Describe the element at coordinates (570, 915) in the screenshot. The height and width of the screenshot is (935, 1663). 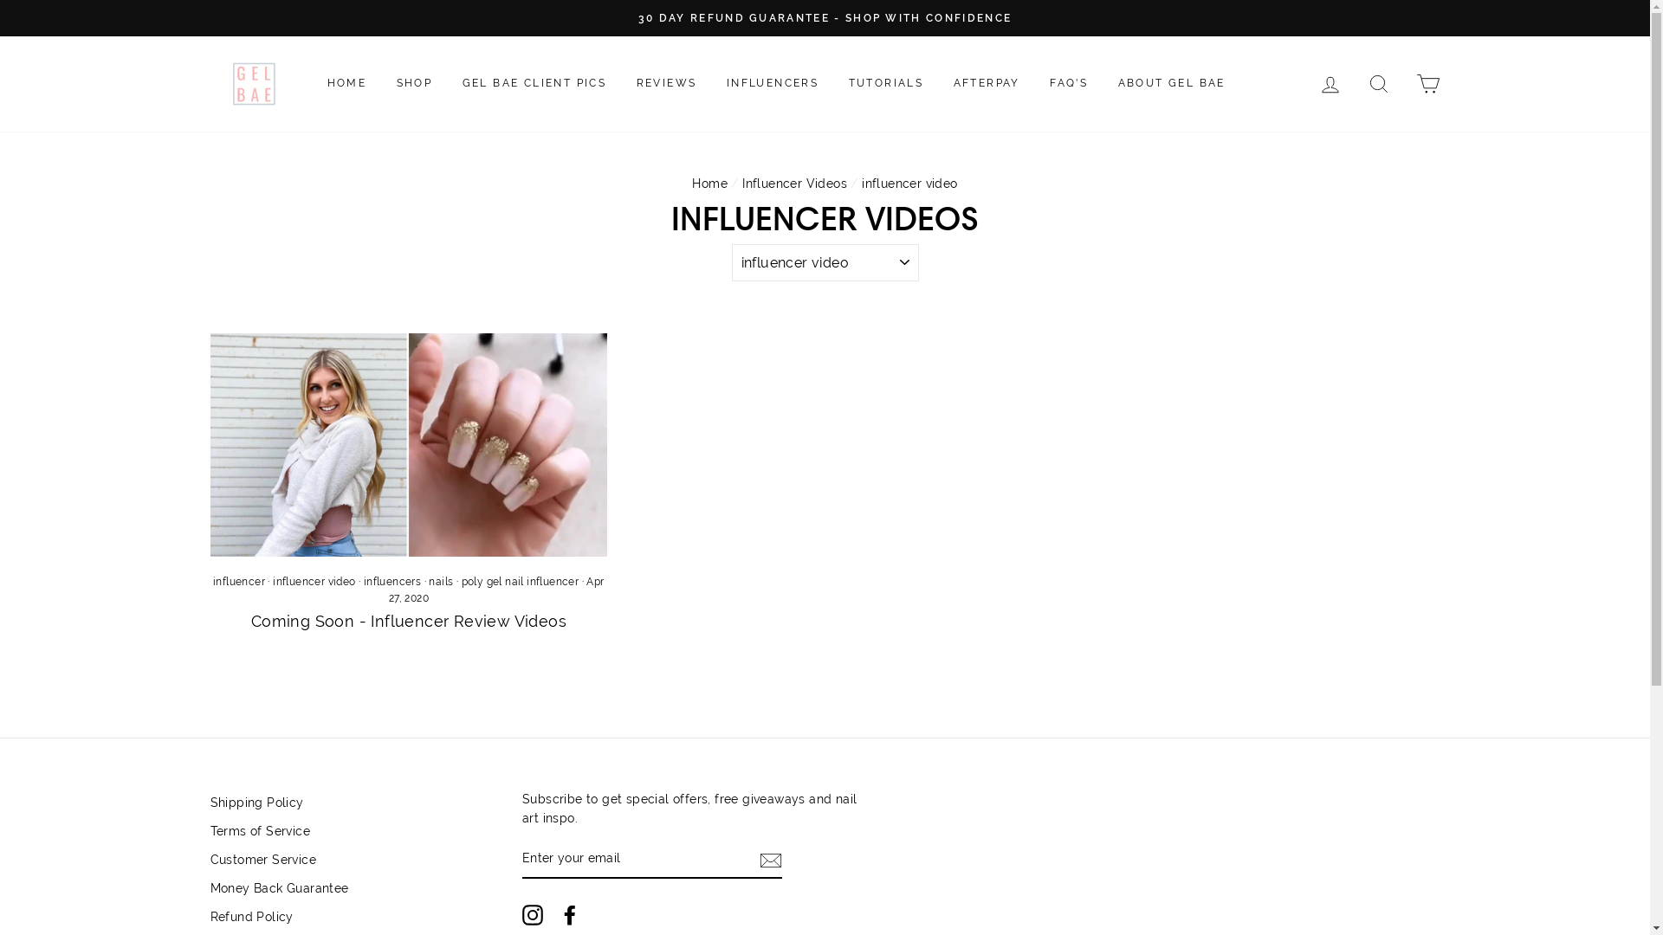
I see `Facebook` at that location.